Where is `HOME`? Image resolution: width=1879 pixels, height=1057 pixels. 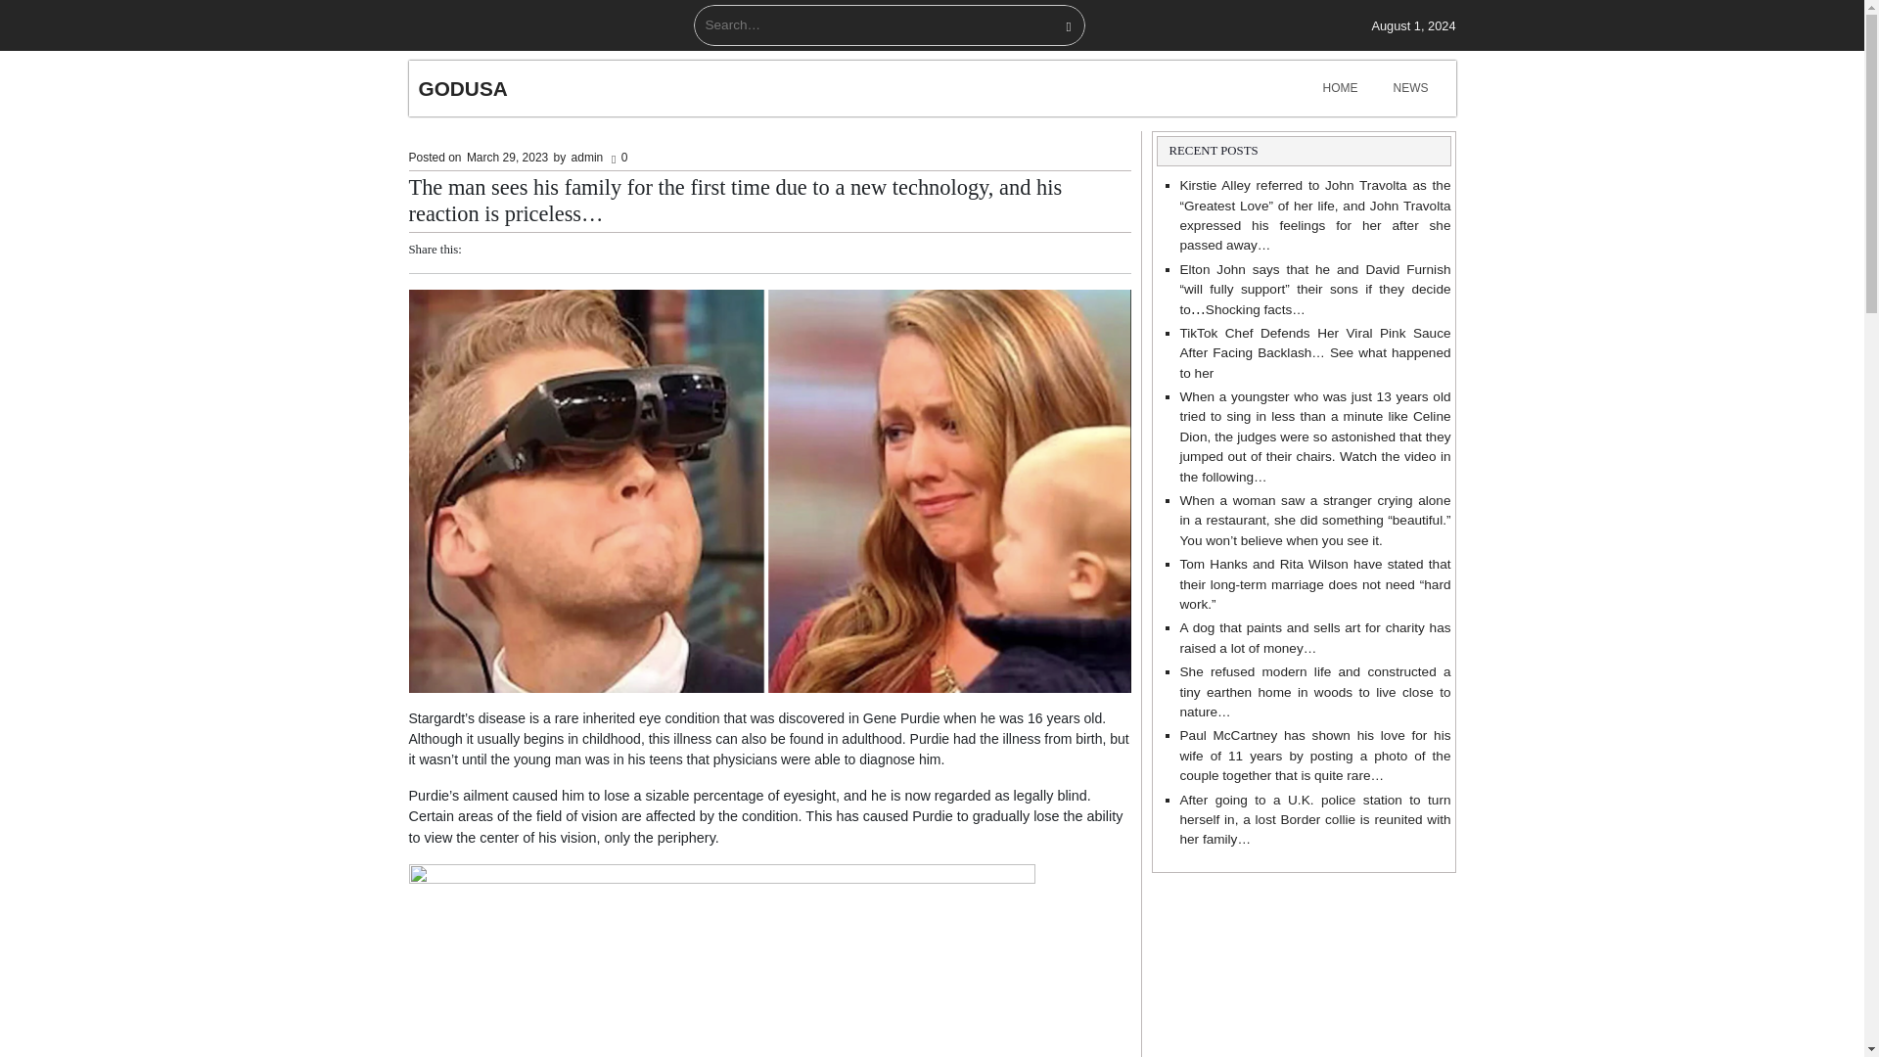
HOME is located at coordinates (1341, 88).